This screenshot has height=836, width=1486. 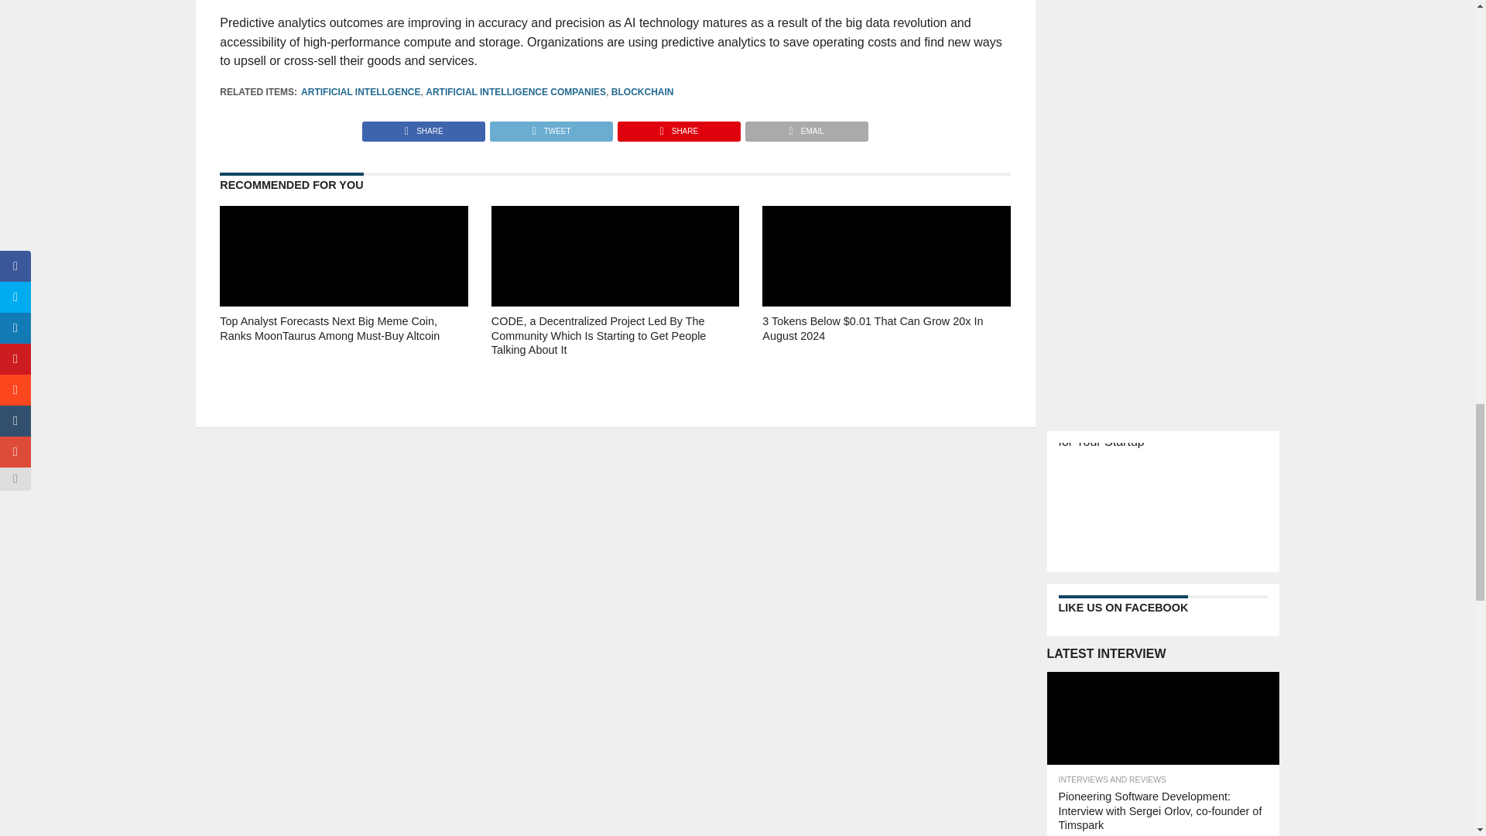 I want to click on Pin This Post, so click(x=678, y=127).